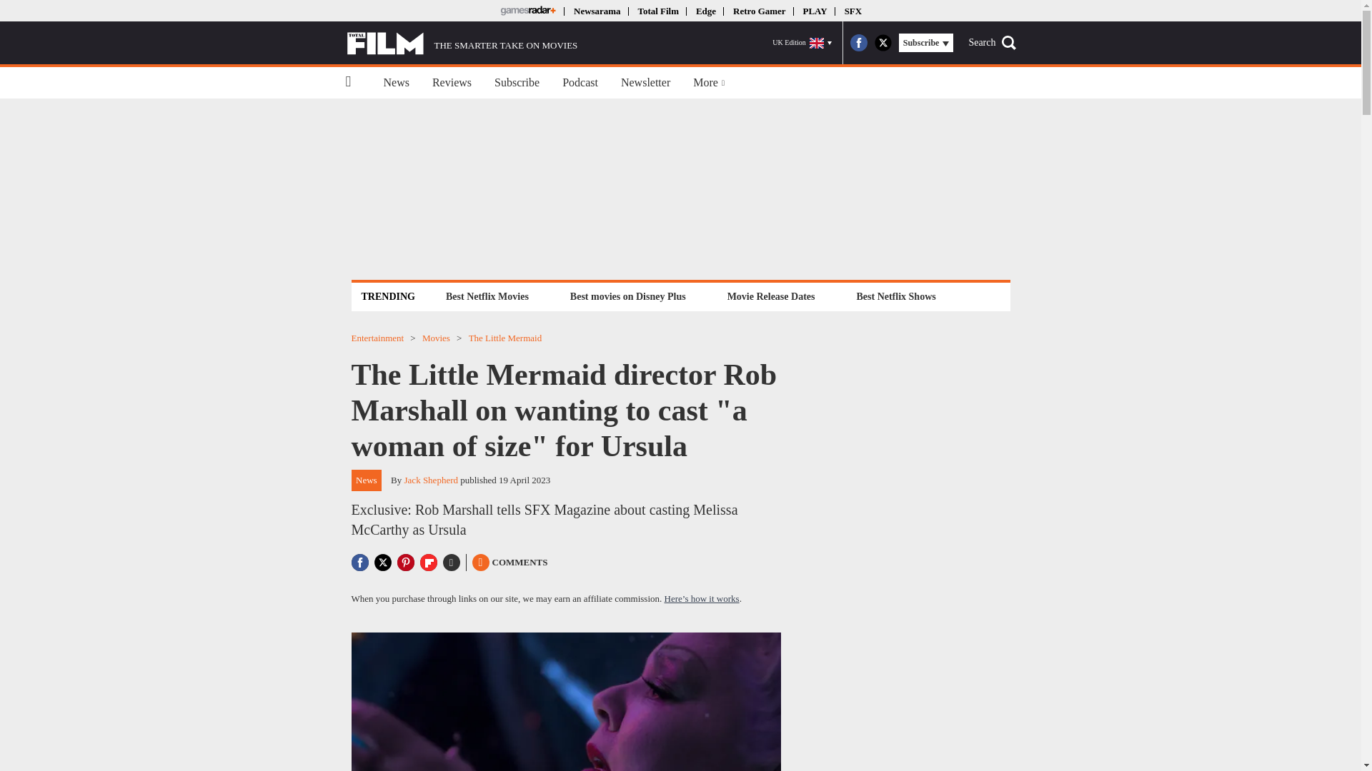 The width and height of the screenshot is (1372, 771). Describe the element at coordinates (396, 83) in the screenshot. I see `News` at that location.